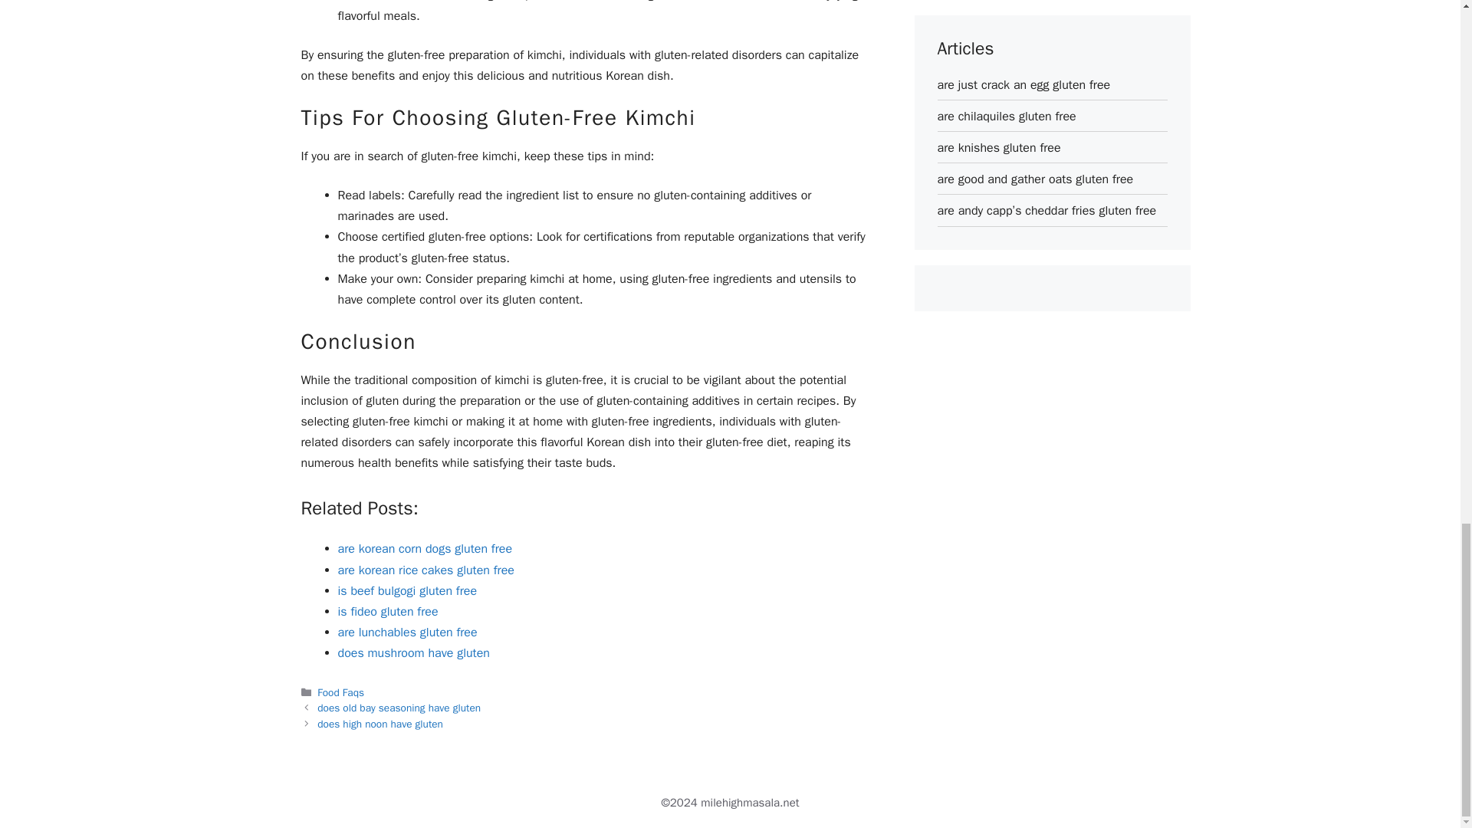 This screenshot has width=1472, height=828. What do you see at coordinates (399, 708) in the screenshot?
I see `does old bay seasoning have gluten` at bounding box center [399, 708].